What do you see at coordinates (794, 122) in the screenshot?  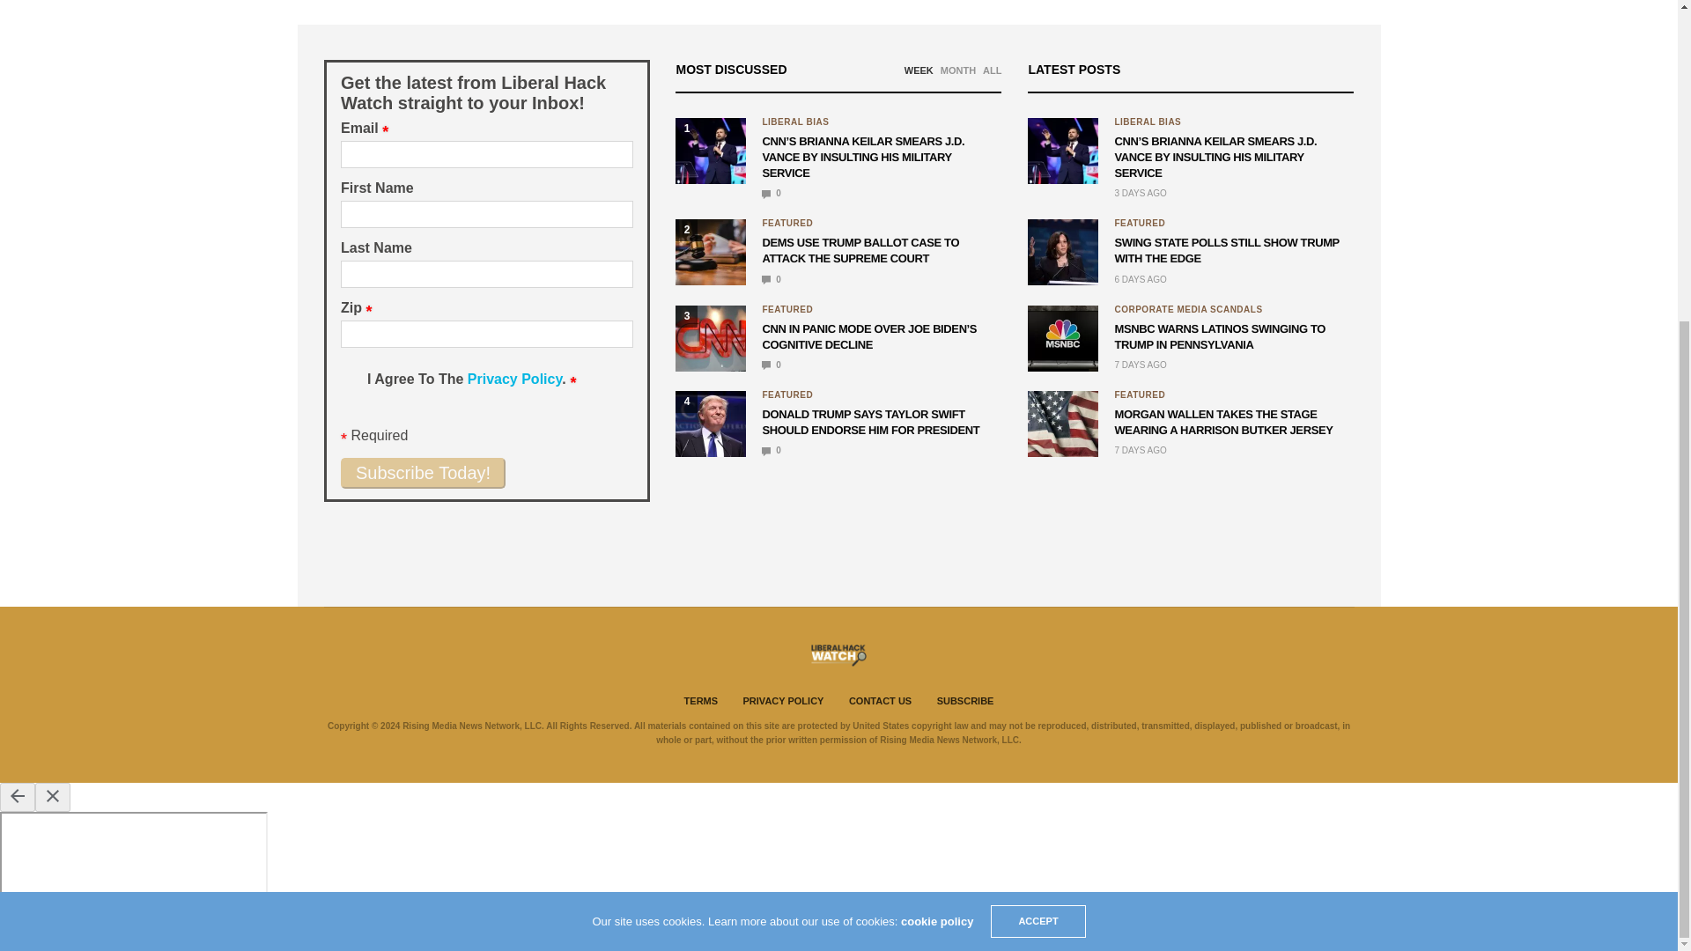 I see `LIBERAL BIAS` at bounding box center [794, 122].